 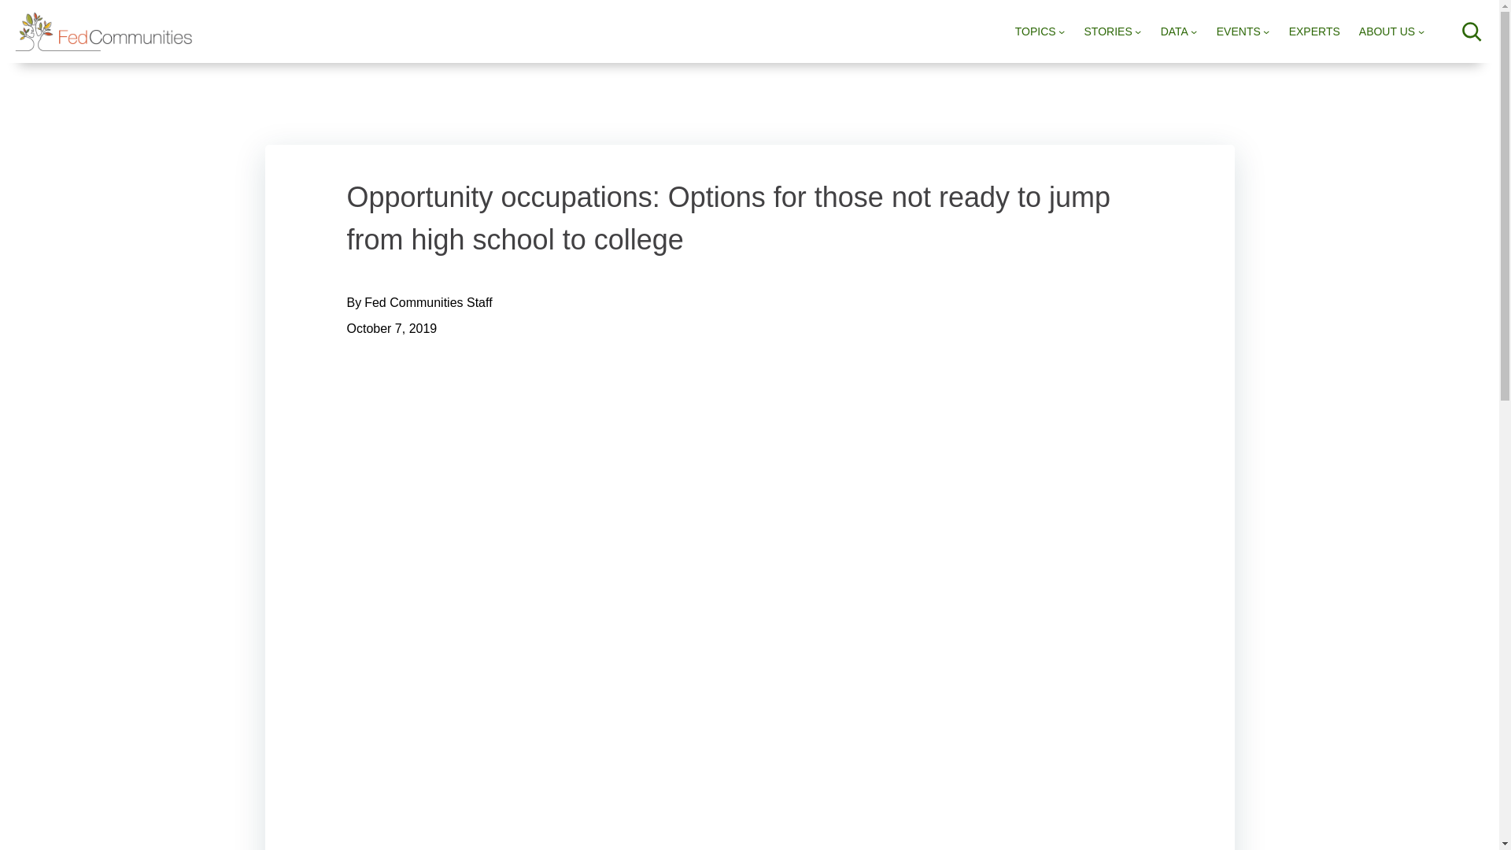 I want to click on EVENTS, so click(x=1238, y=31).